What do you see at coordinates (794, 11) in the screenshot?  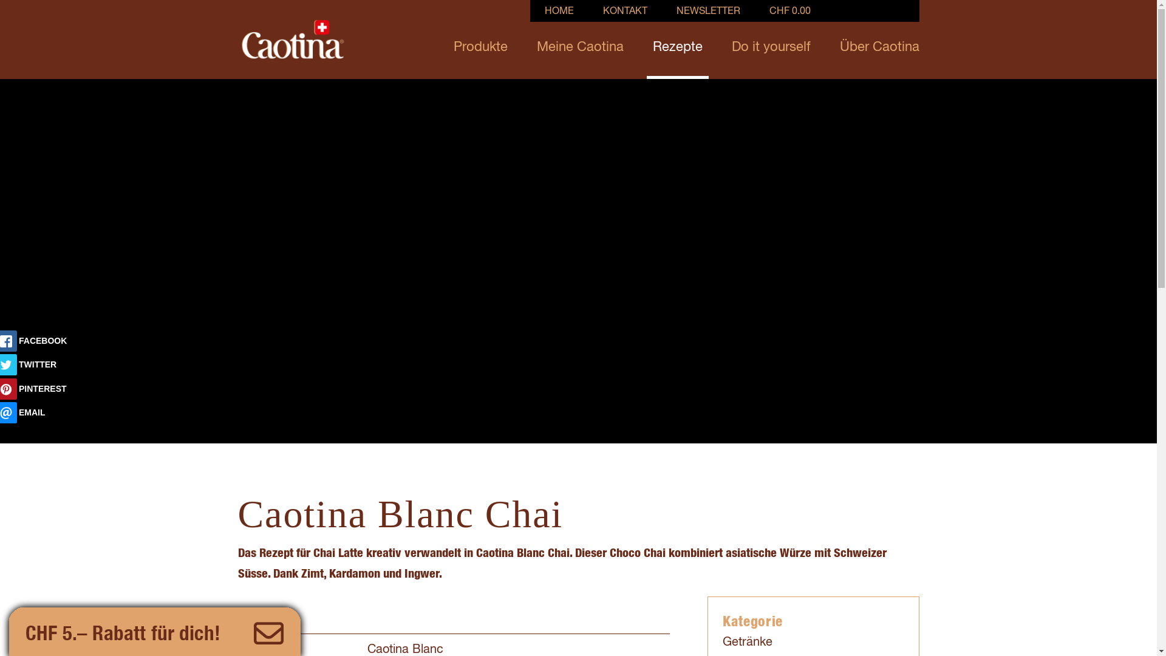 I see `CHF 0.00` at bounding box center [794, 11].